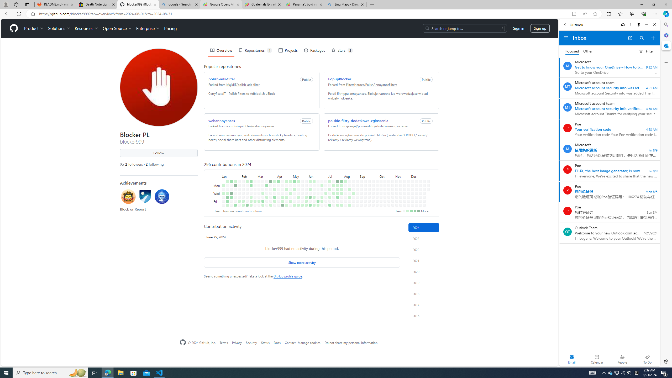 Image resolution: width=672 pixels, height=378 pixels. Describe the element at coordinates (352, 32) in the screenshot. I see `Resources` at that location.